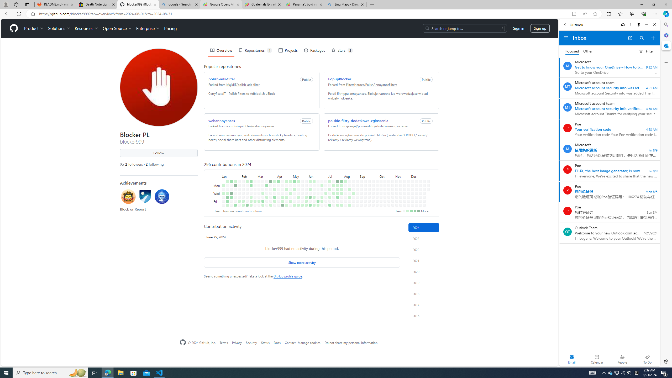 Image resolution: width=672 pixels, height=378 pixels. Describe the element at coordinates (352, 32) in the screenshot. I see `Resources` at that location.